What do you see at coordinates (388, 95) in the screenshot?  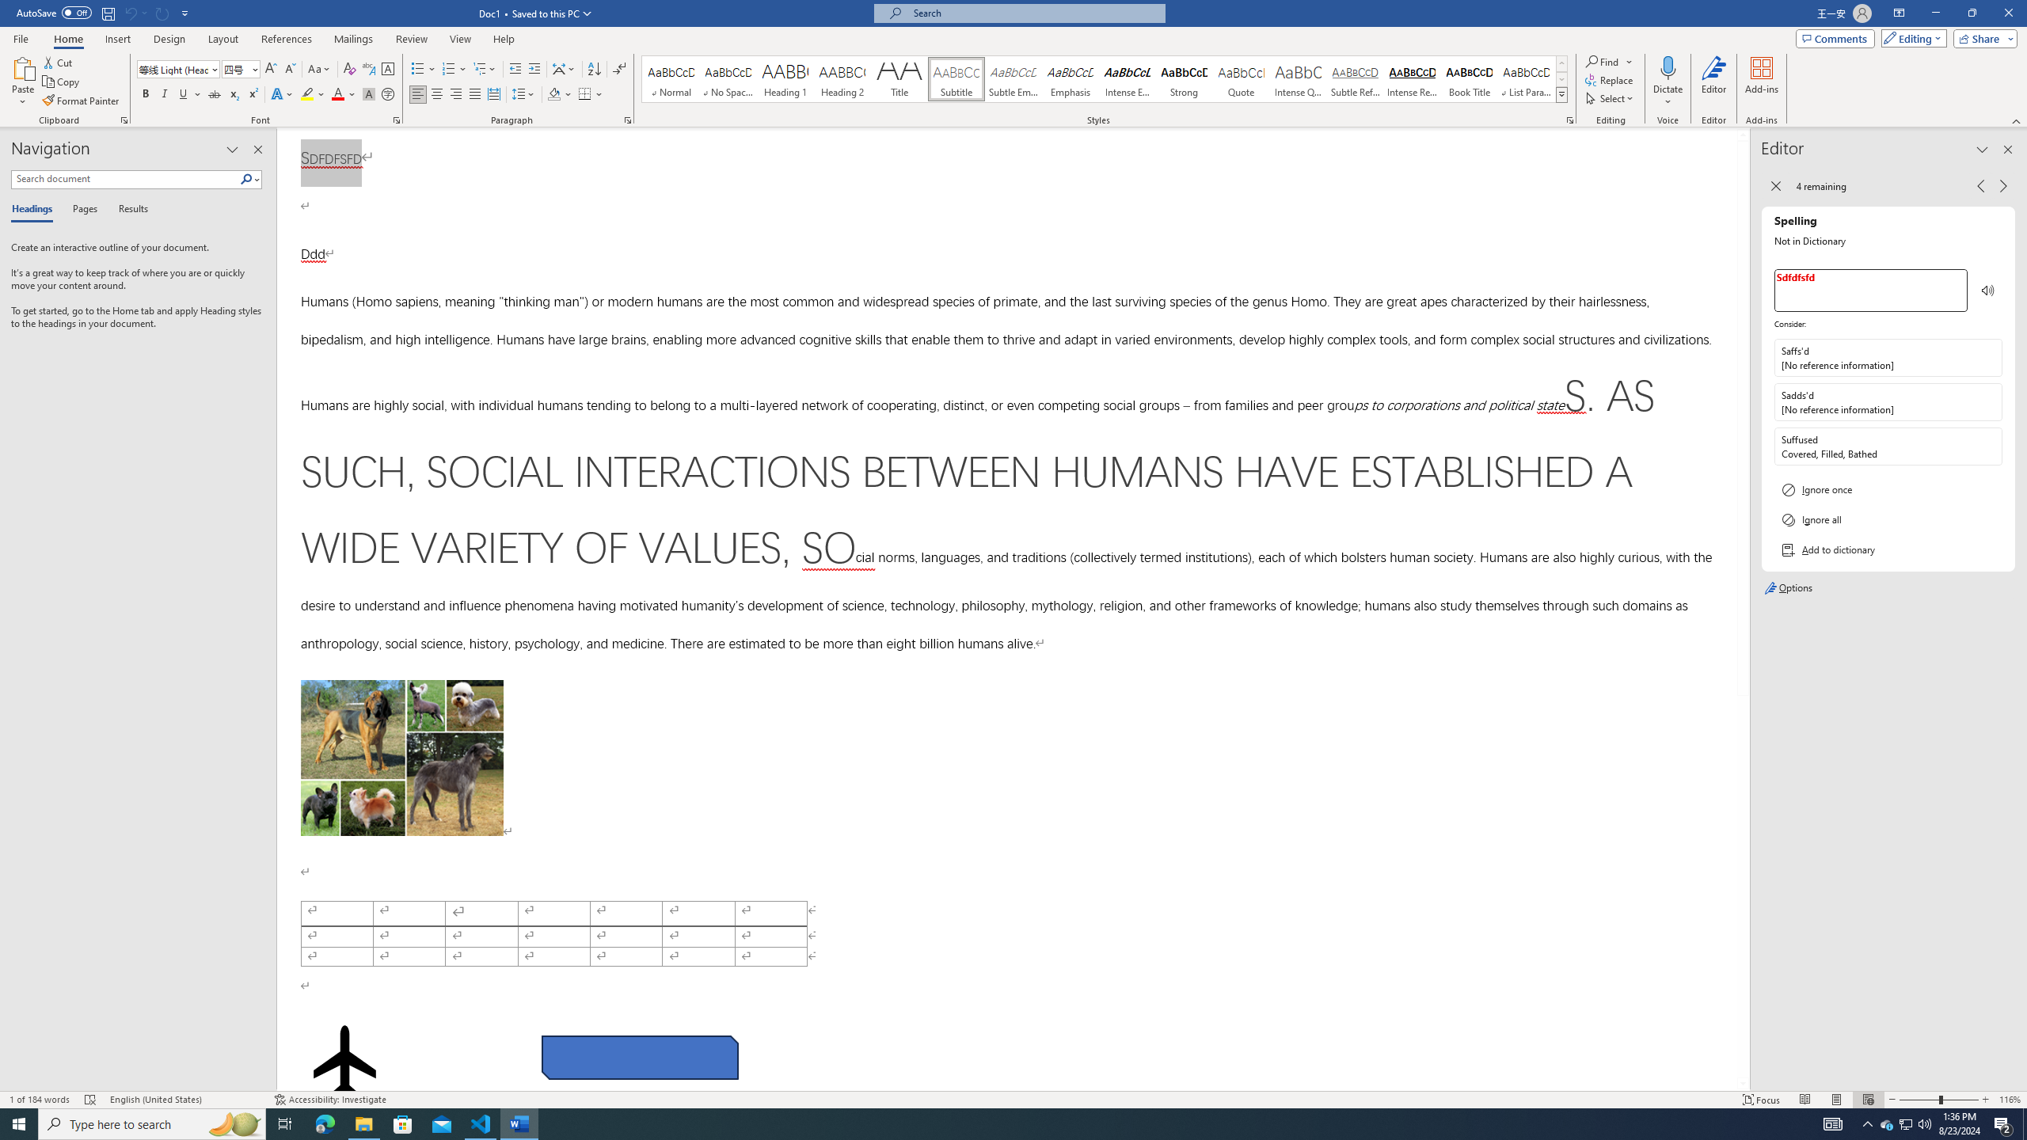 I see `Enclose Characters...` at bounding box center [388, 95].